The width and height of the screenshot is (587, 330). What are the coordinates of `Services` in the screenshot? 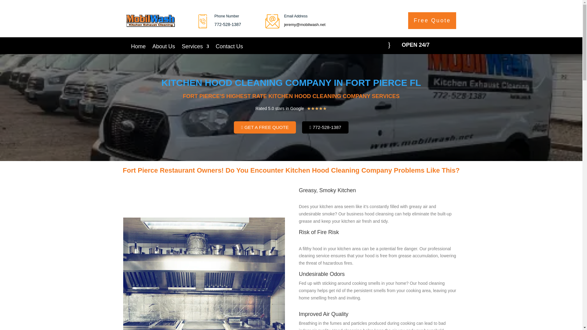 It's located at (195, 48).